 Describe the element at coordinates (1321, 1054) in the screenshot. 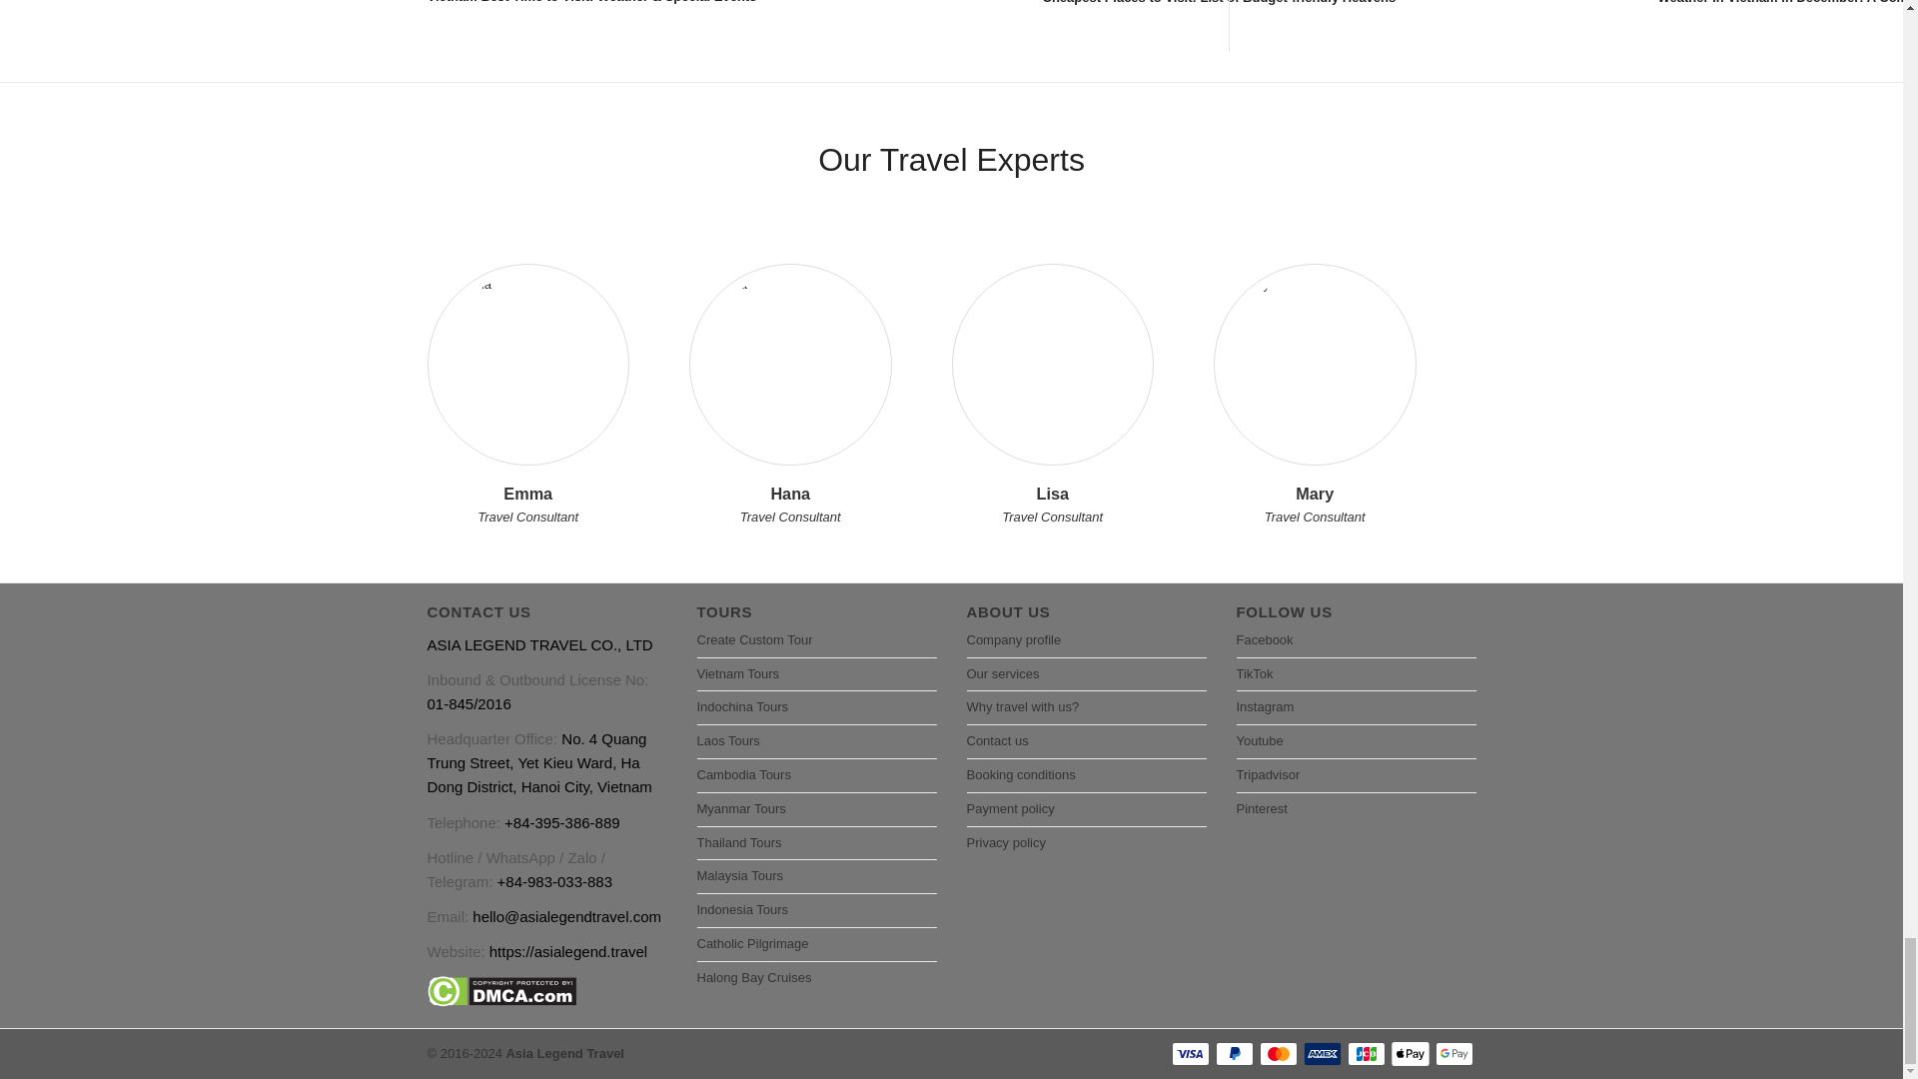

I see `American Express` at that location.